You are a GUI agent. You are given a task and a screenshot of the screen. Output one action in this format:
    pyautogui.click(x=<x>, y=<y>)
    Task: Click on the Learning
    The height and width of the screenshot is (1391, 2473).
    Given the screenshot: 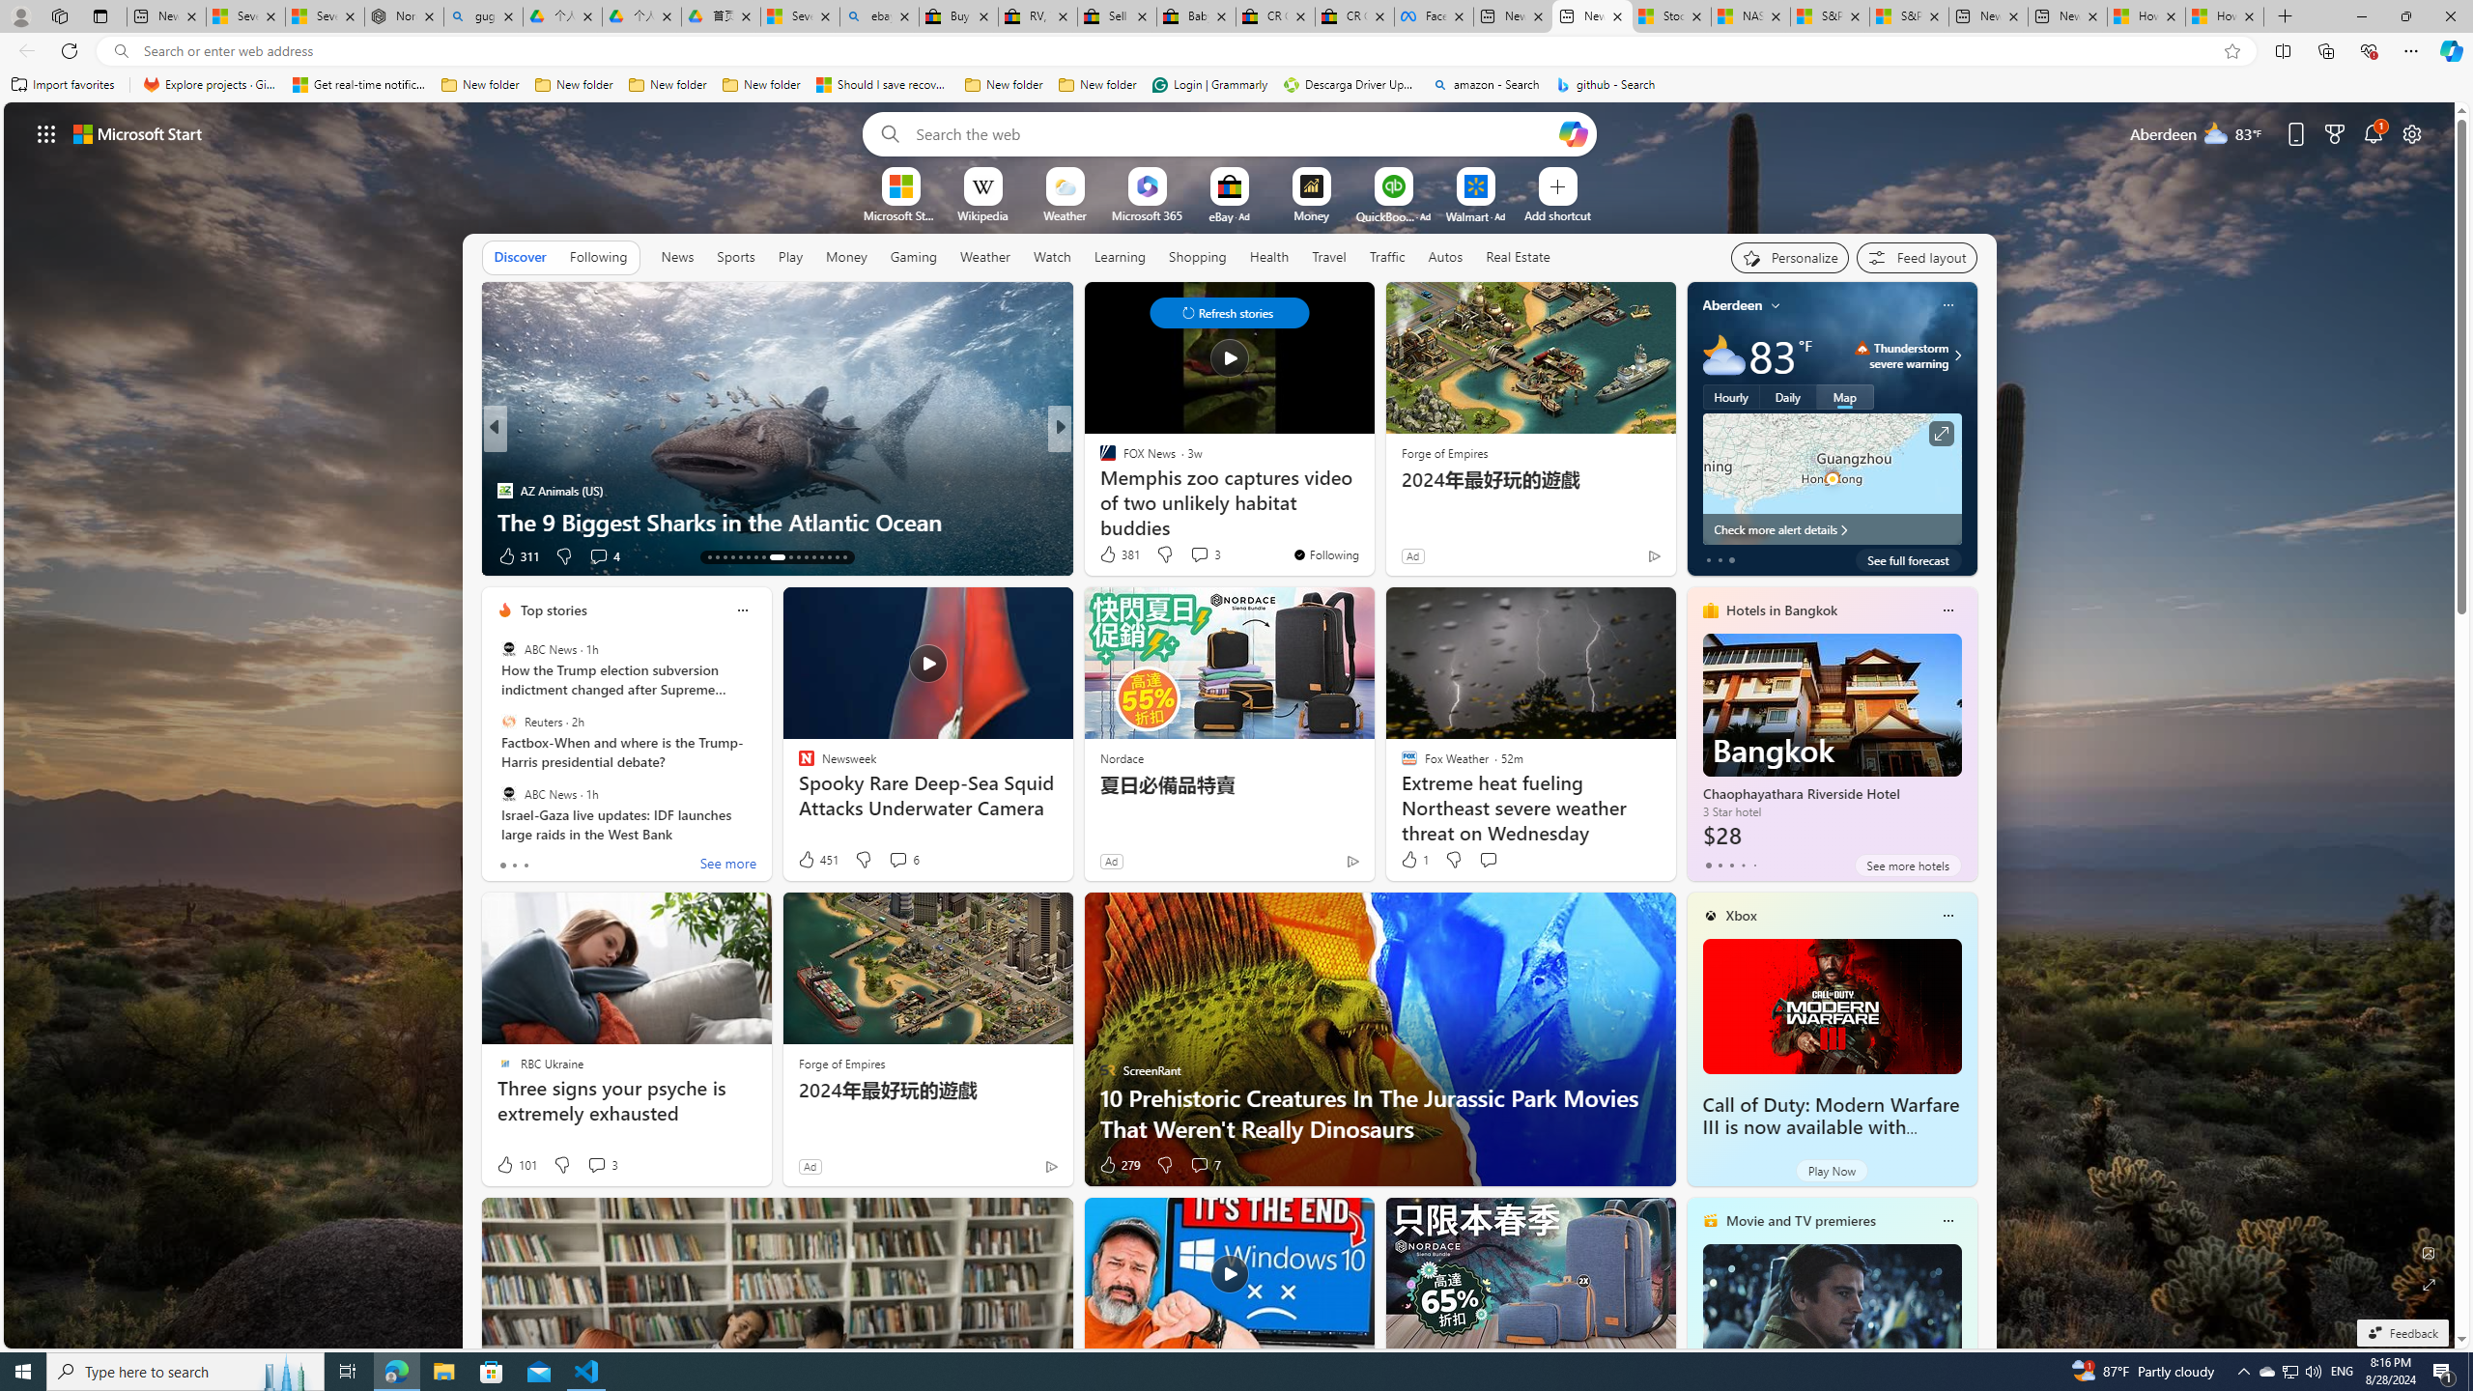 What is the action you would take?
    pyautogui.click(x=1121, y=257)
    